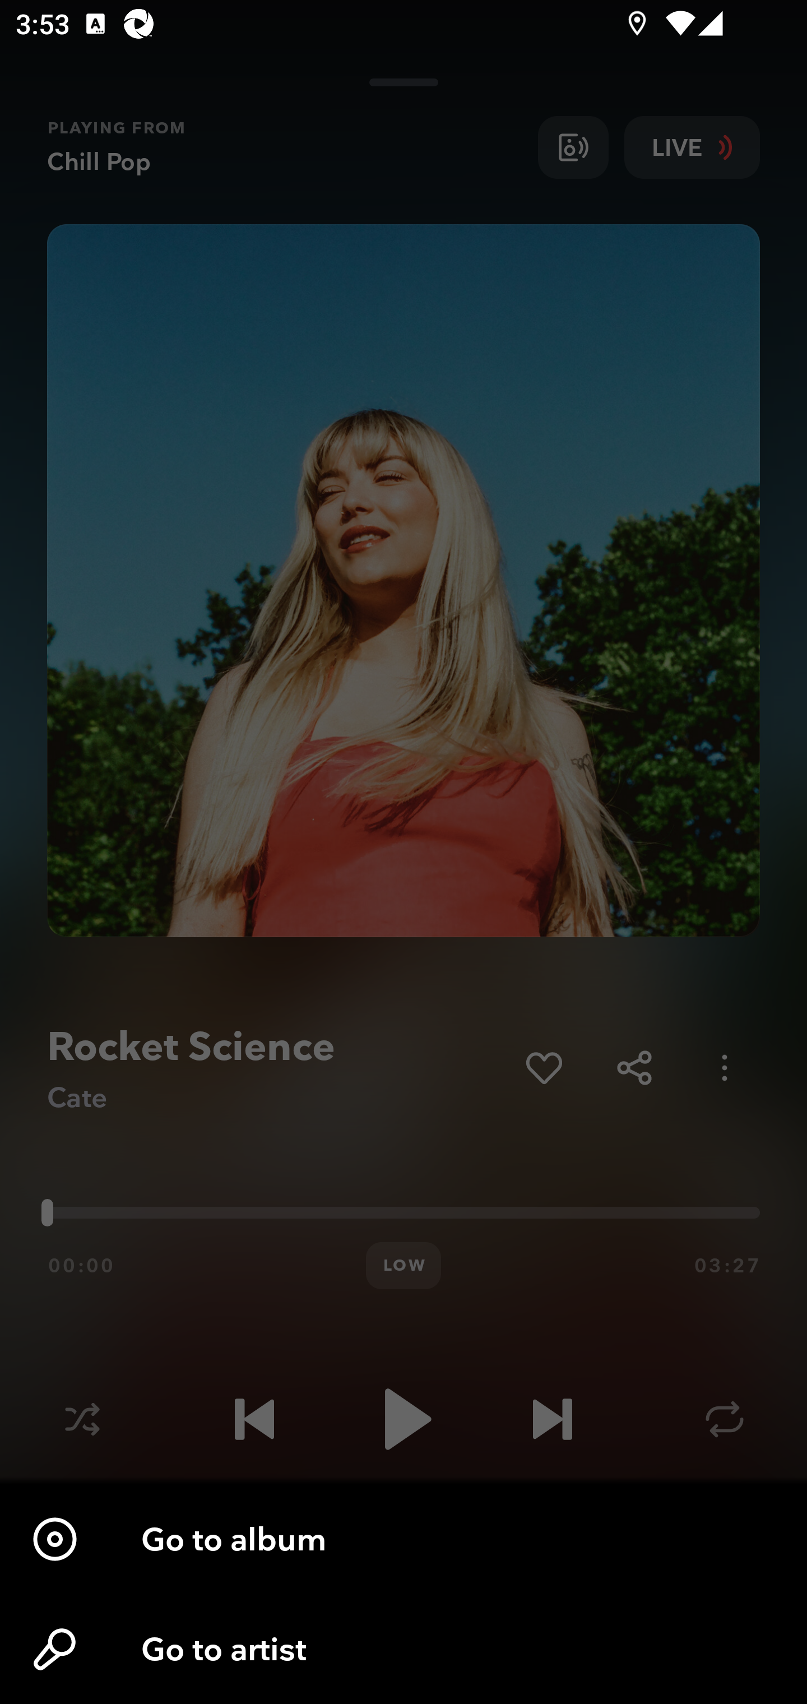  Describe the element at coordinates (403, 1539) in the screenshot. I see `Go to album` at that location.